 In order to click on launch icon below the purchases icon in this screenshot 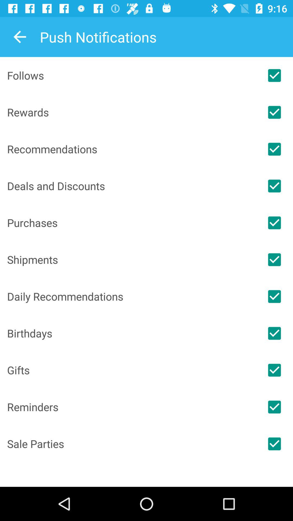, I will do `click(131, 259)`.